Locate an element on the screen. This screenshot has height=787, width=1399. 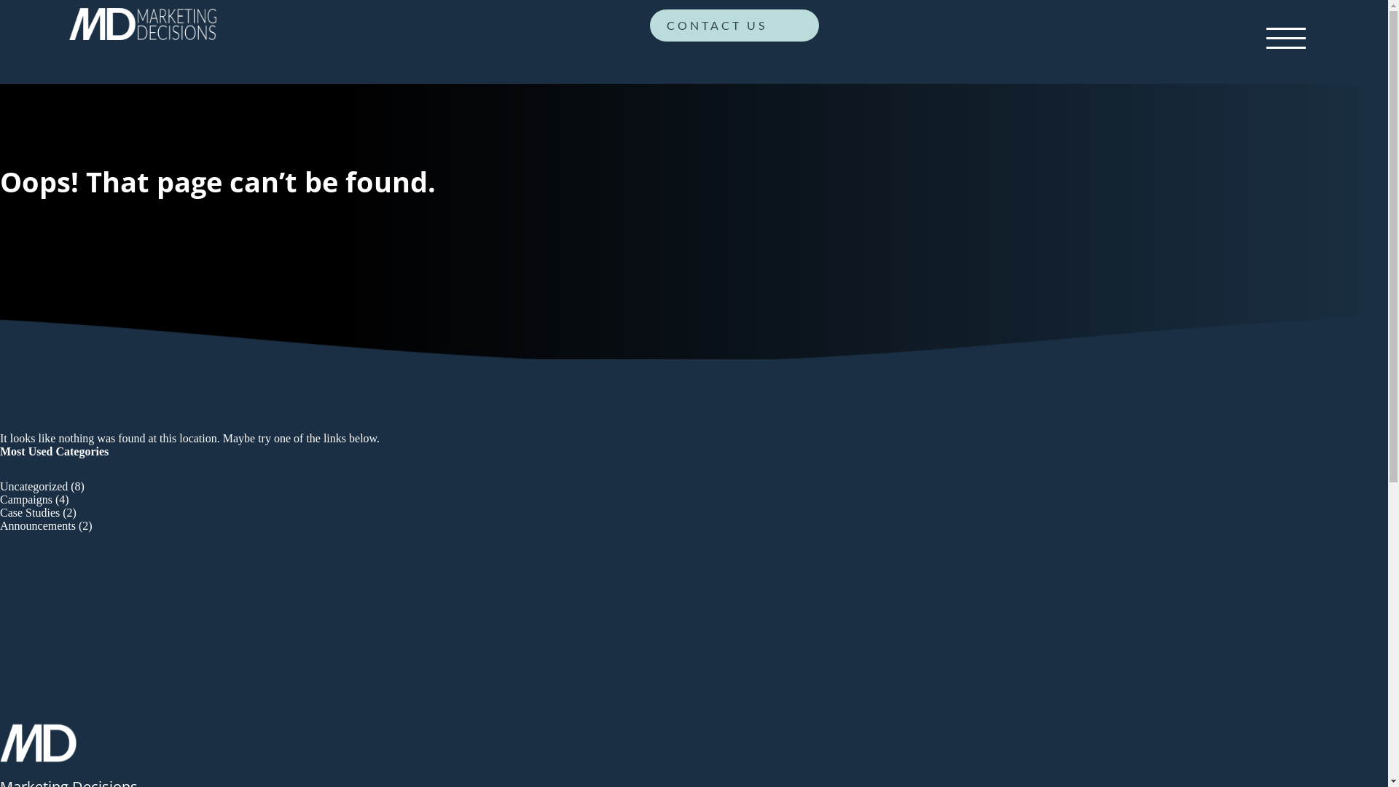
Campaigns is located at coordinates (26, 500).